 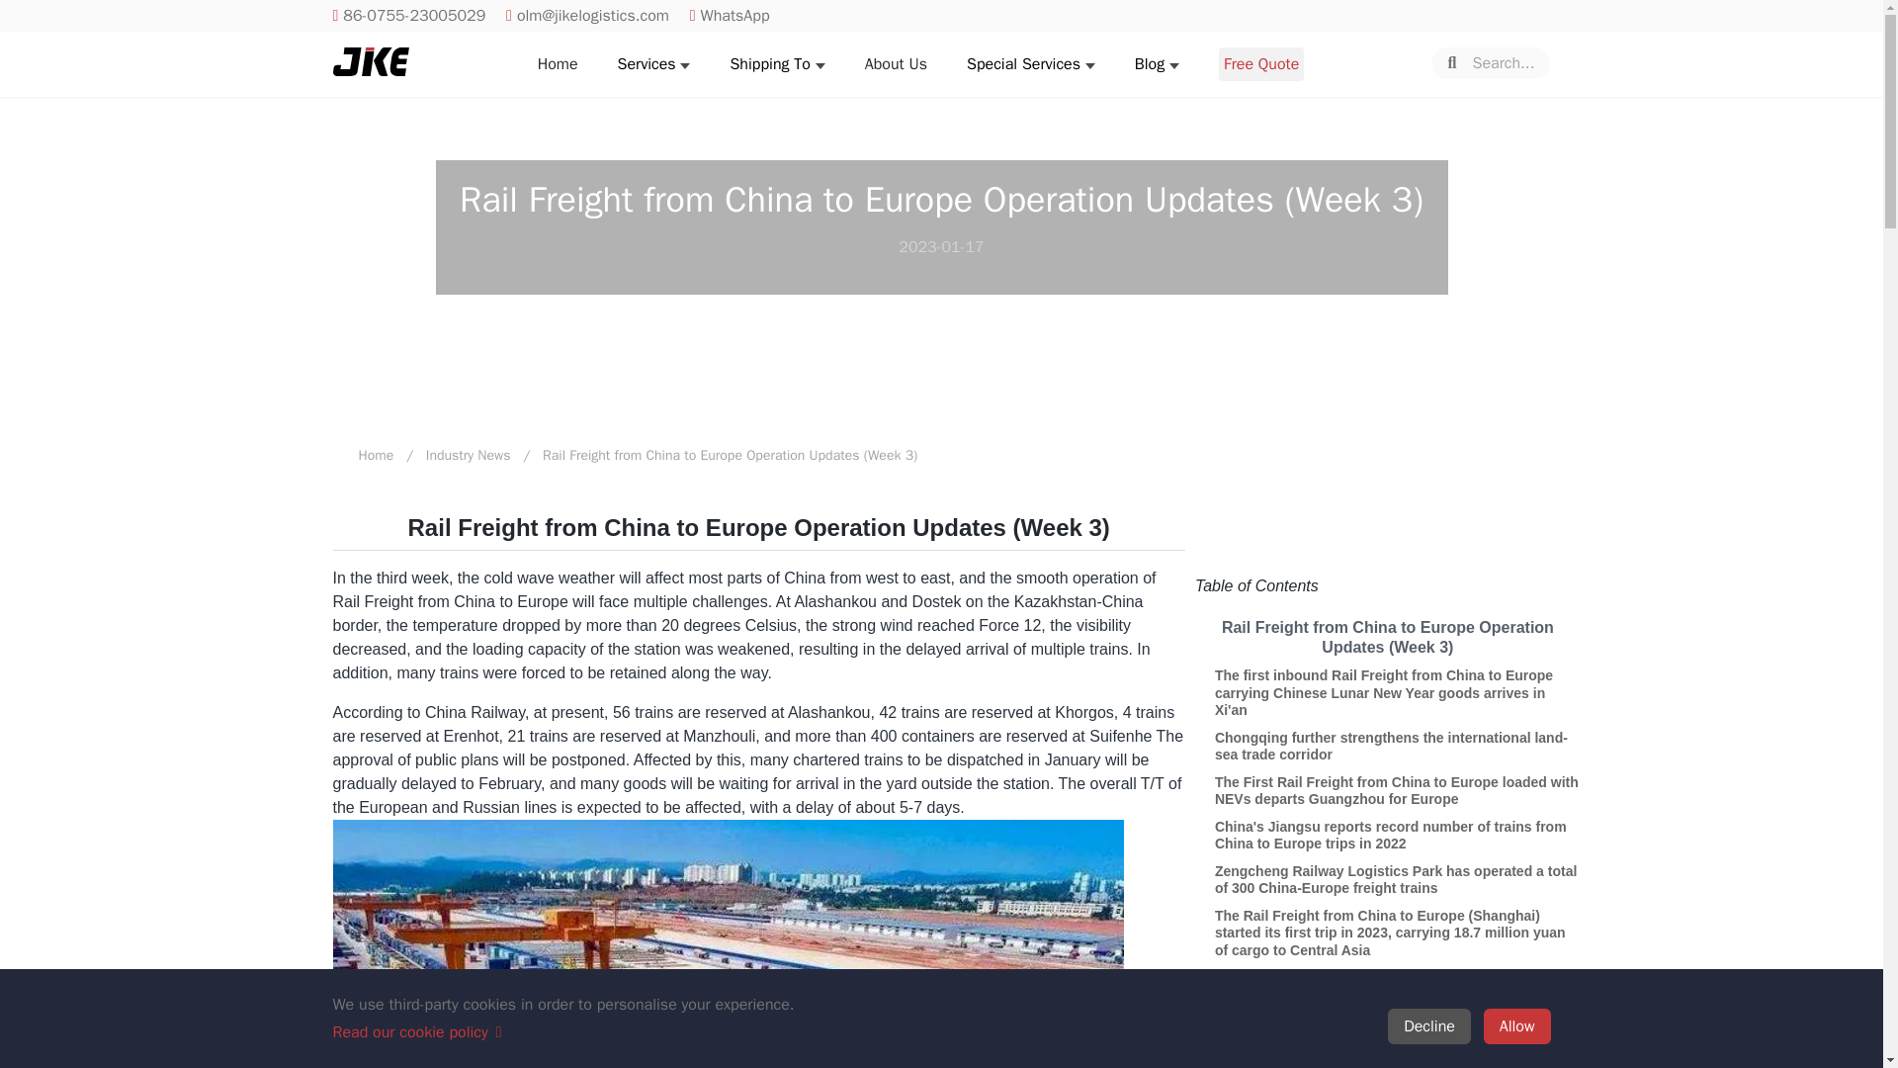 What do you see at coordinates (769, 63) in the screenshot?
I see `Shipping To` at bounding box center [769, 63].